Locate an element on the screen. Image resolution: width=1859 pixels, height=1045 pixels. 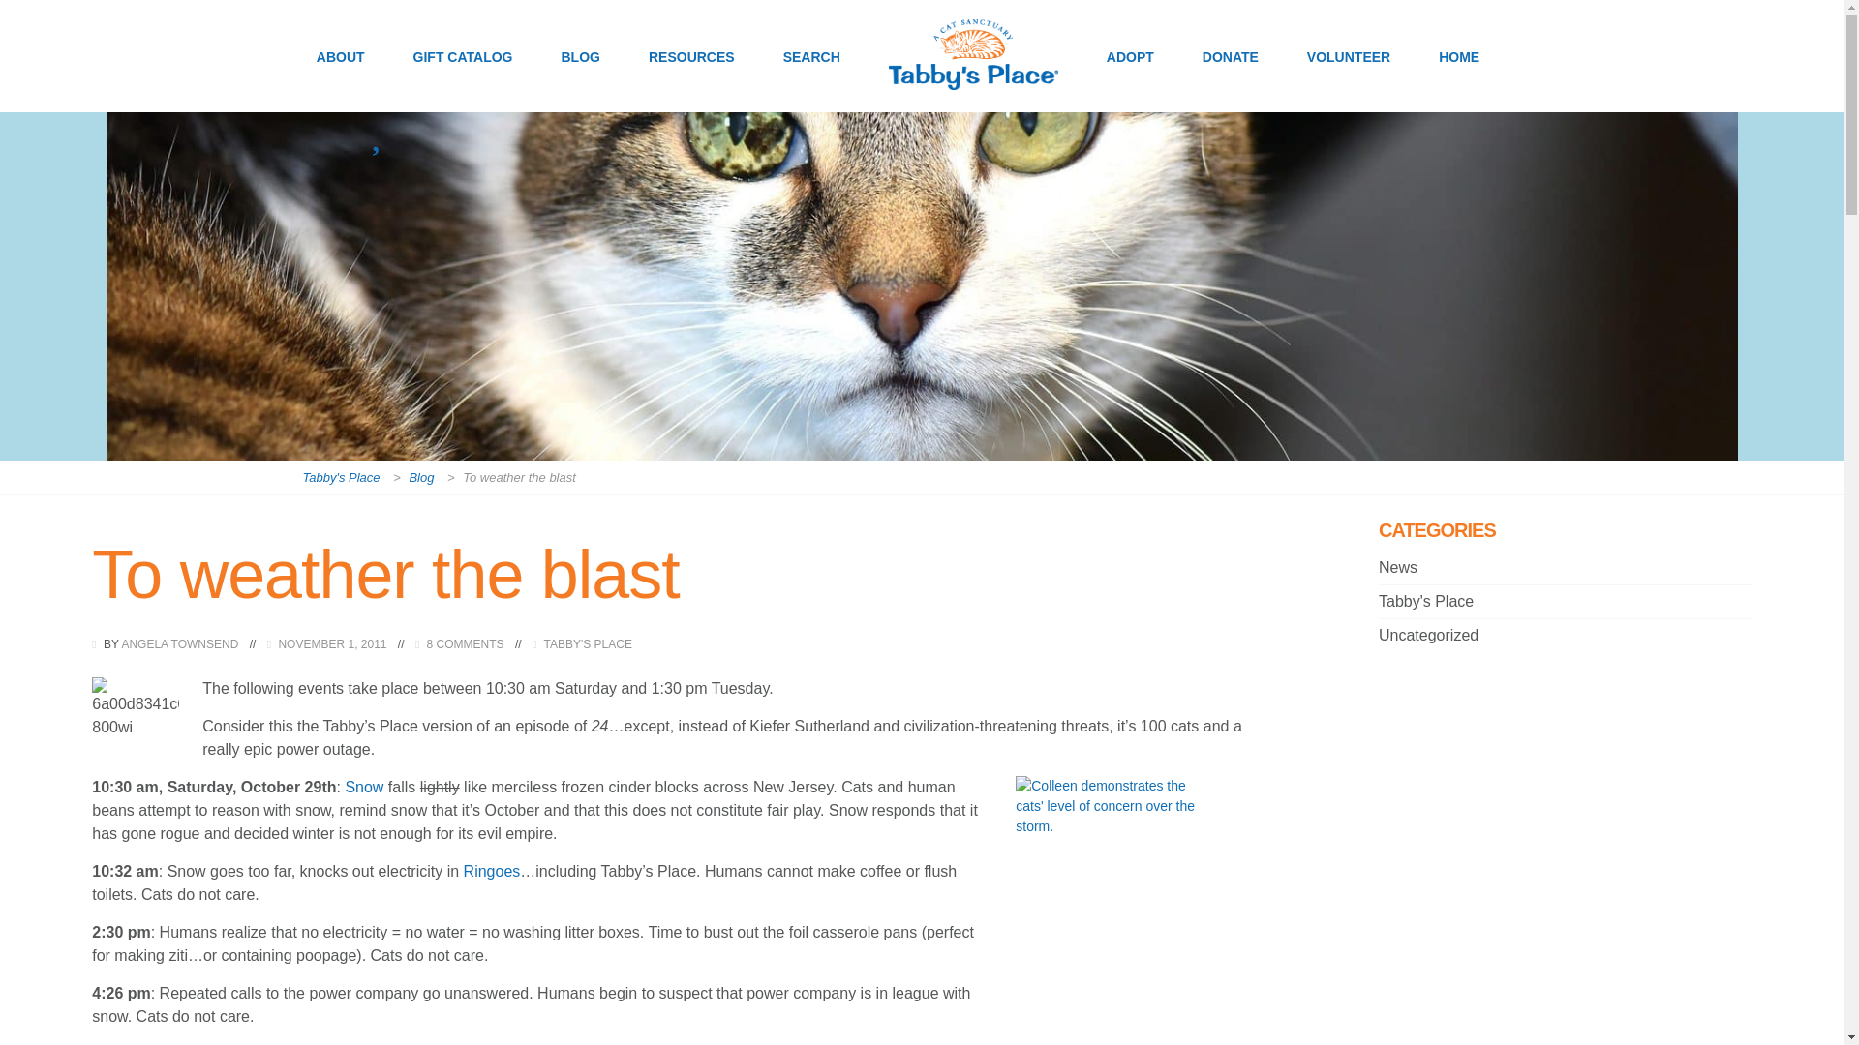
DONATE is located at coordinates (1230, 79).